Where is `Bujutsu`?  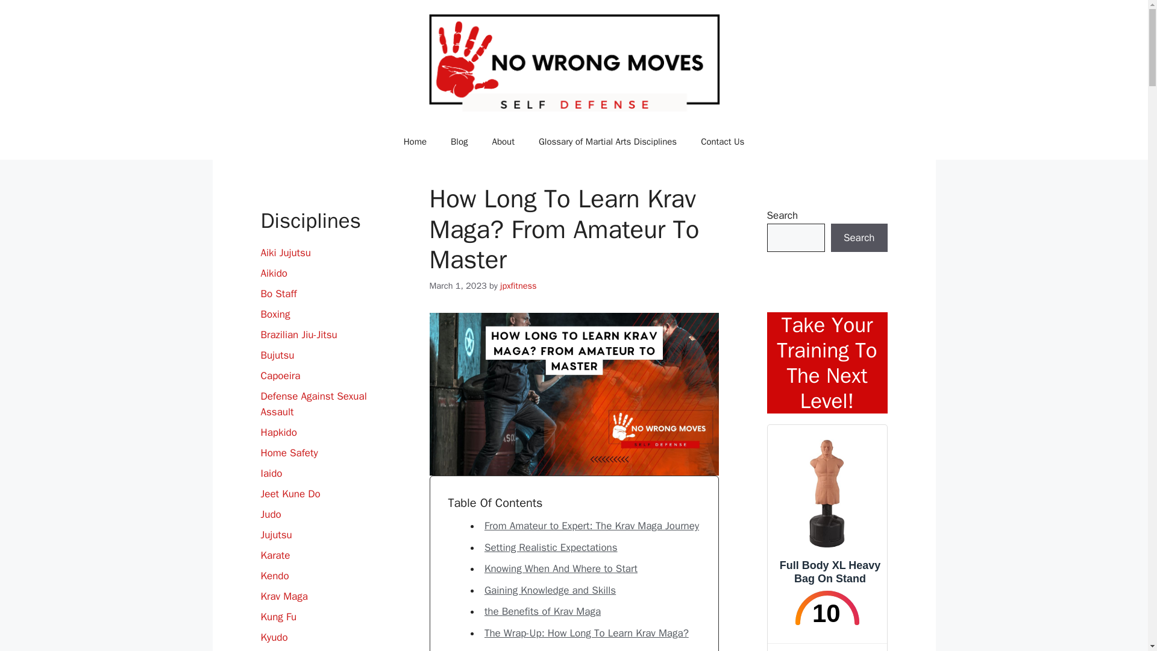 Bujutsu is located at coordinates (277, 355).